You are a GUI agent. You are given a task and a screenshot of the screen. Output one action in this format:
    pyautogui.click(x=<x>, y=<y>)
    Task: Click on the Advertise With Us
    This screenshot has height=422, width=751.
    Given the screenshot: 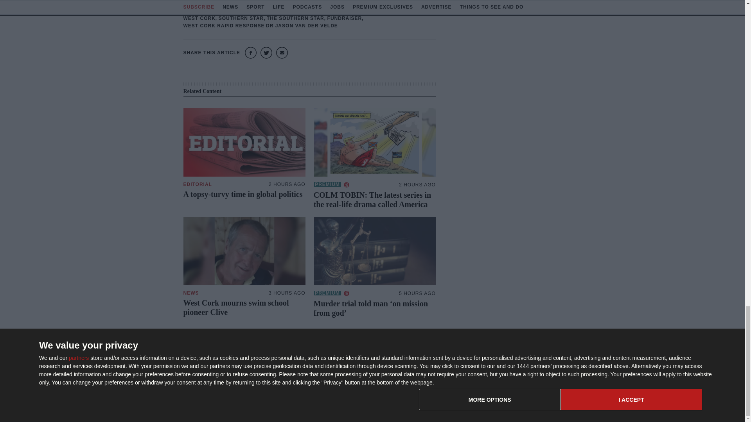 What is the action you would take?
    pyautogui.click(x=445, y=371)
    